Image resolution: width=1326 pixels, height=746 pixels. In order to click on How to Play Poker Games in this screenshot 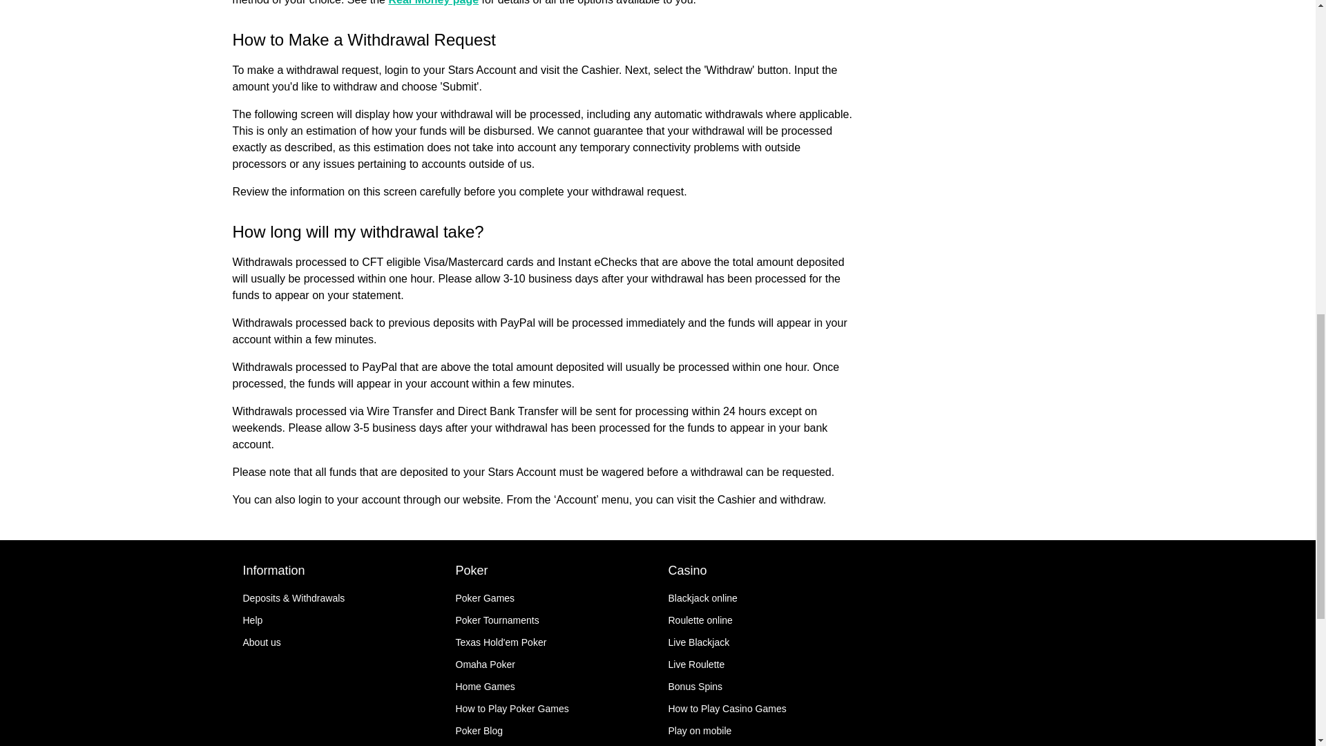, I will do `click(512, 709)`.